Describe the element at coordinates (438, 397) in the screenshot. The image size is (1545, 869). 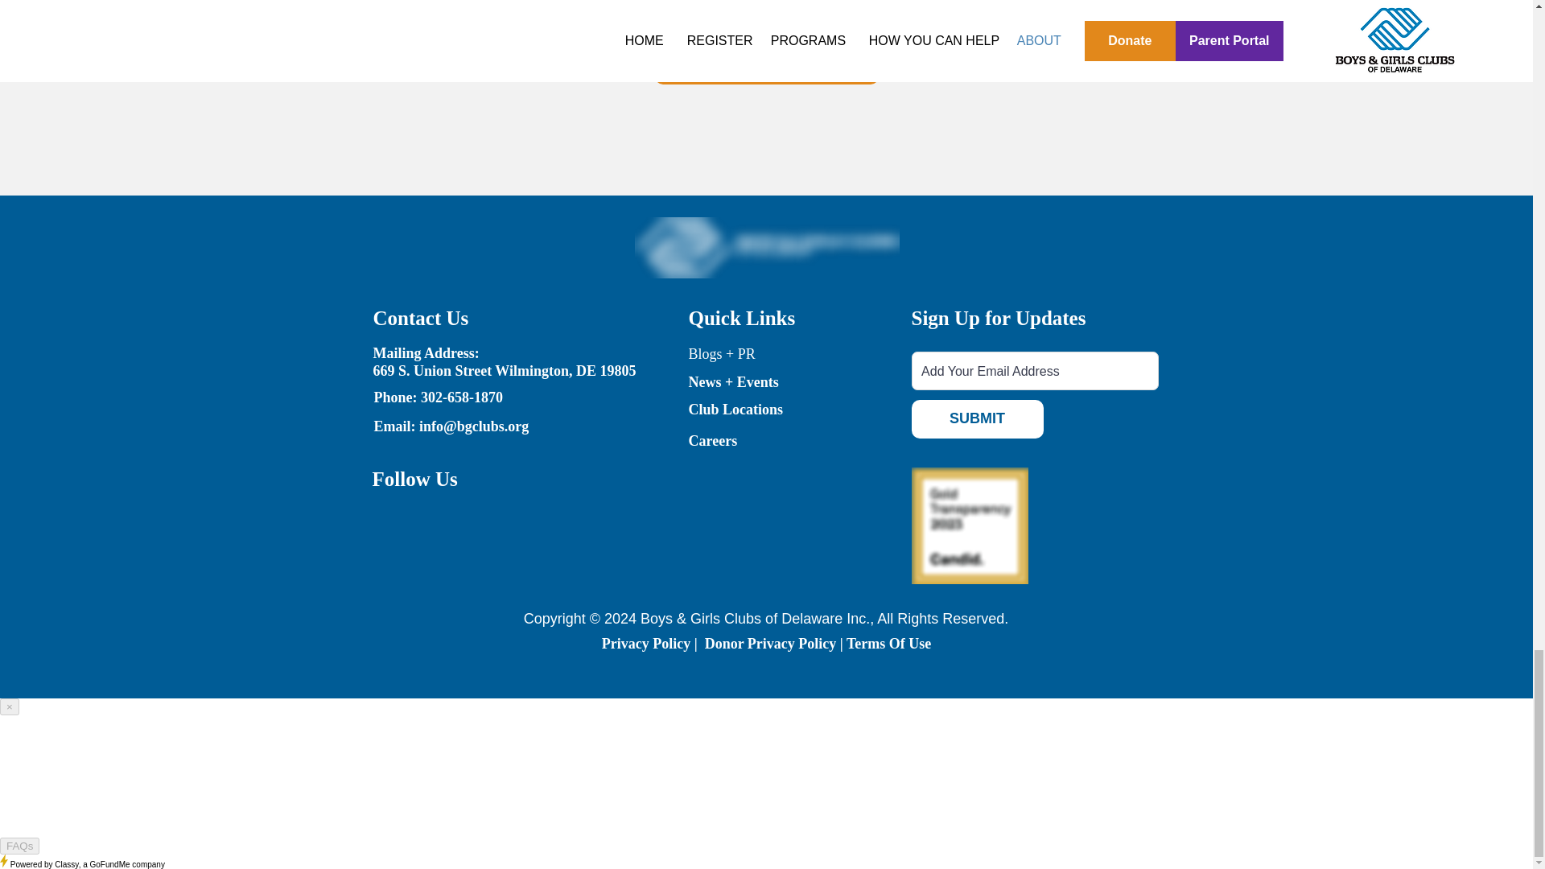
I see `Phone: 302-658-1870` at that location.